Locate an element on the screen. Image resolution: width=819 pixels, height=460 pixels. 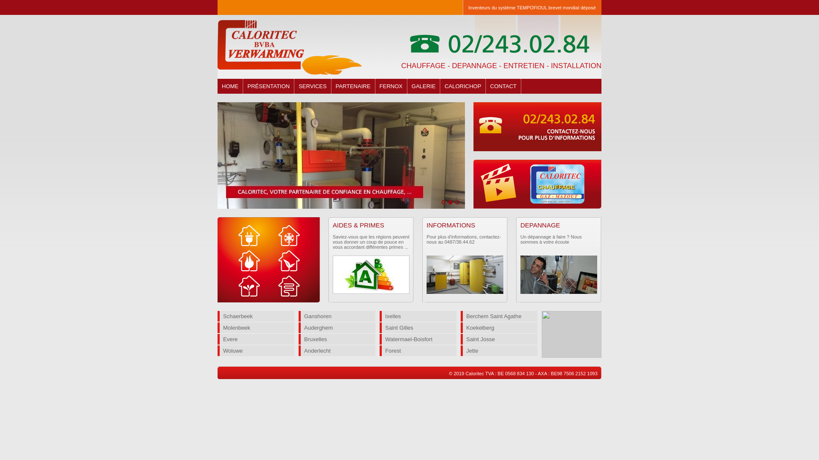
Forest is located at coordinates (418, 351).